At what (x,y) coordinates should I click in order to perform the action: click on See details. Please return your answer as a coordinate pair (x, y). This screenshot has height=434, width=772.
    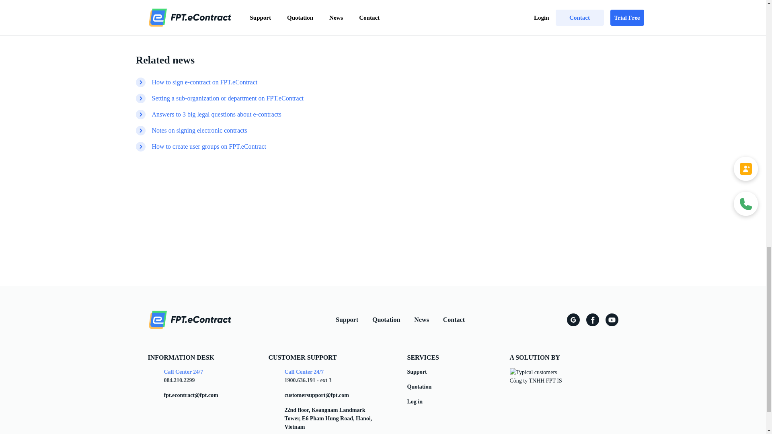
    Looking at the image, I should click on (383, 257).